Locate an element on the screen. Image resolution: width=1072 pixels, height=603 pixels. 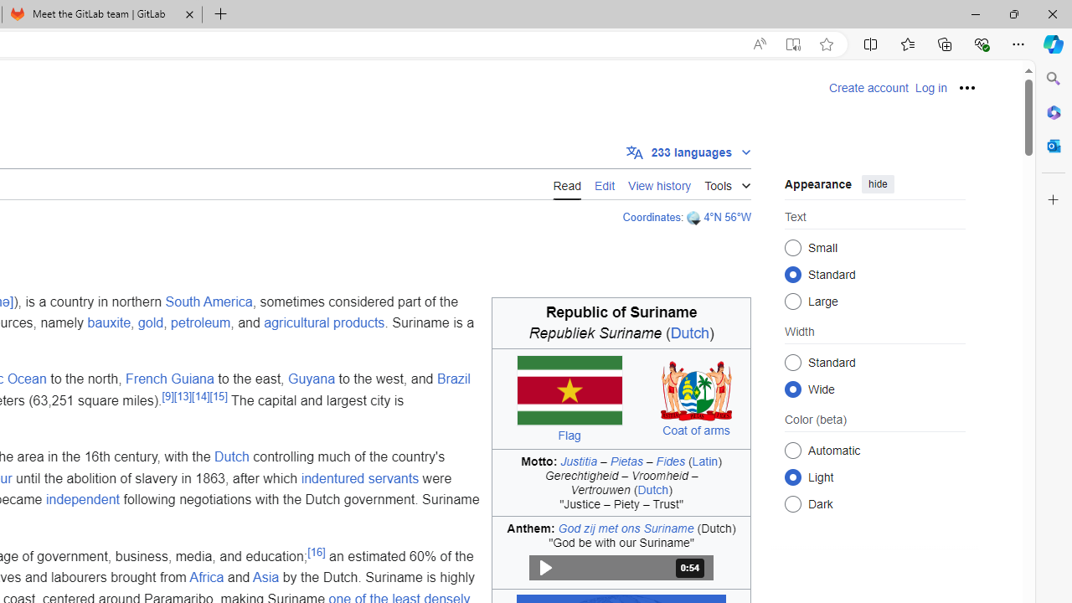
View history is located at coordinates (660, 184).